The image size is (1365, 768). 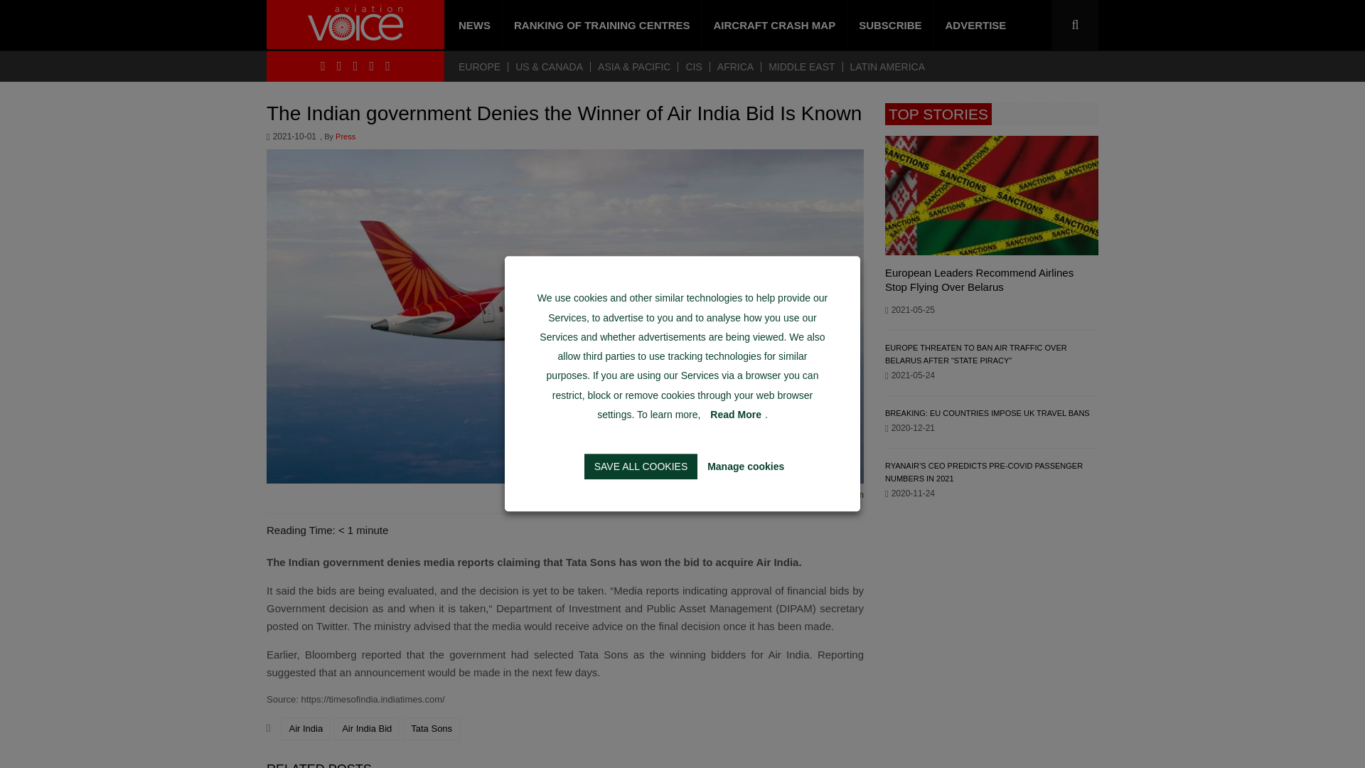 I want to click on NEWS, so click(x=475, y=25).